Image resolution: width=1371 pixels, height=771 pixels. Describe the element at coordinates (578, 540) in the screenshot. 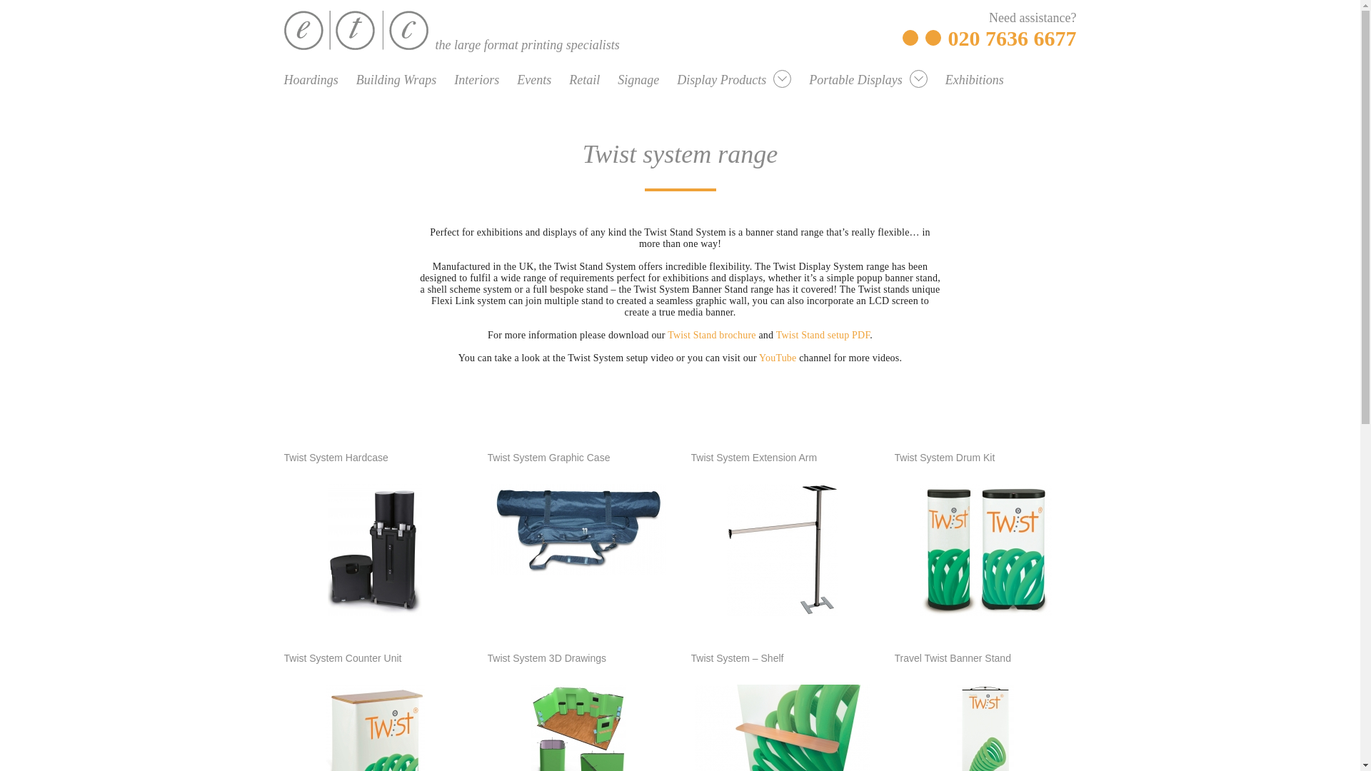

I see `Twist System Graphic Case` at that location.